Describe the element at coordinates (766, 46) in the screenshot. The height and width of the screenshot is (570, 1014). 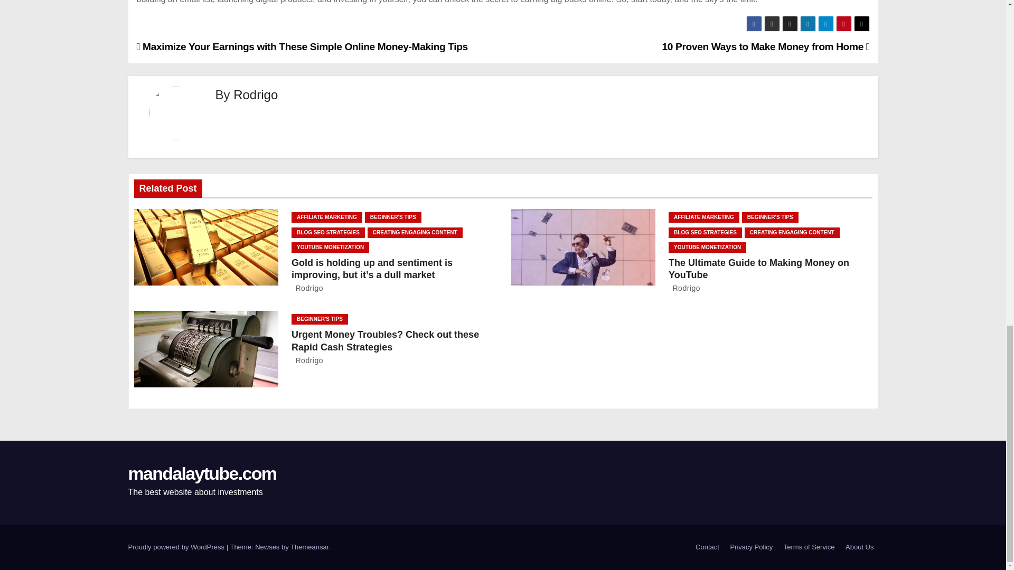
I see `10 Proven Ways to Make Money from Home` at that location.